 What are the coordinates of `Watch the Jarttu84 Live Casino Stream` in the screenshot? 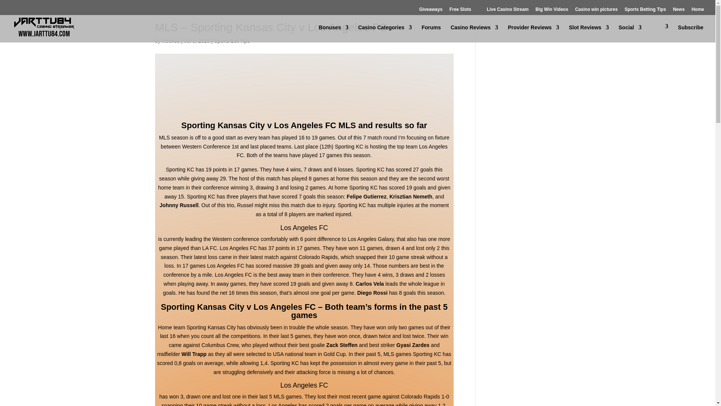 It's located at (503, 9).